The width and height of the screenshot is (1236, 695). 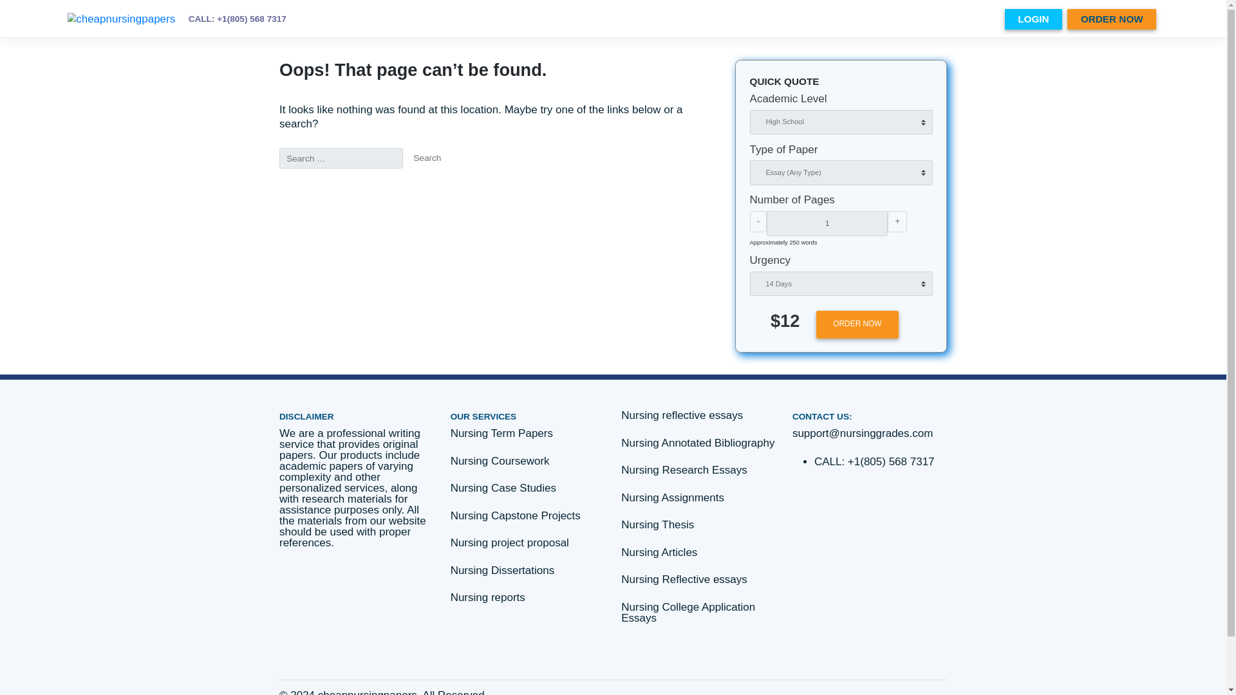 What do you see at coordinates (1212, 22) in the screenshot?
I see `LOGIN` at bounding box center [1212, 22].